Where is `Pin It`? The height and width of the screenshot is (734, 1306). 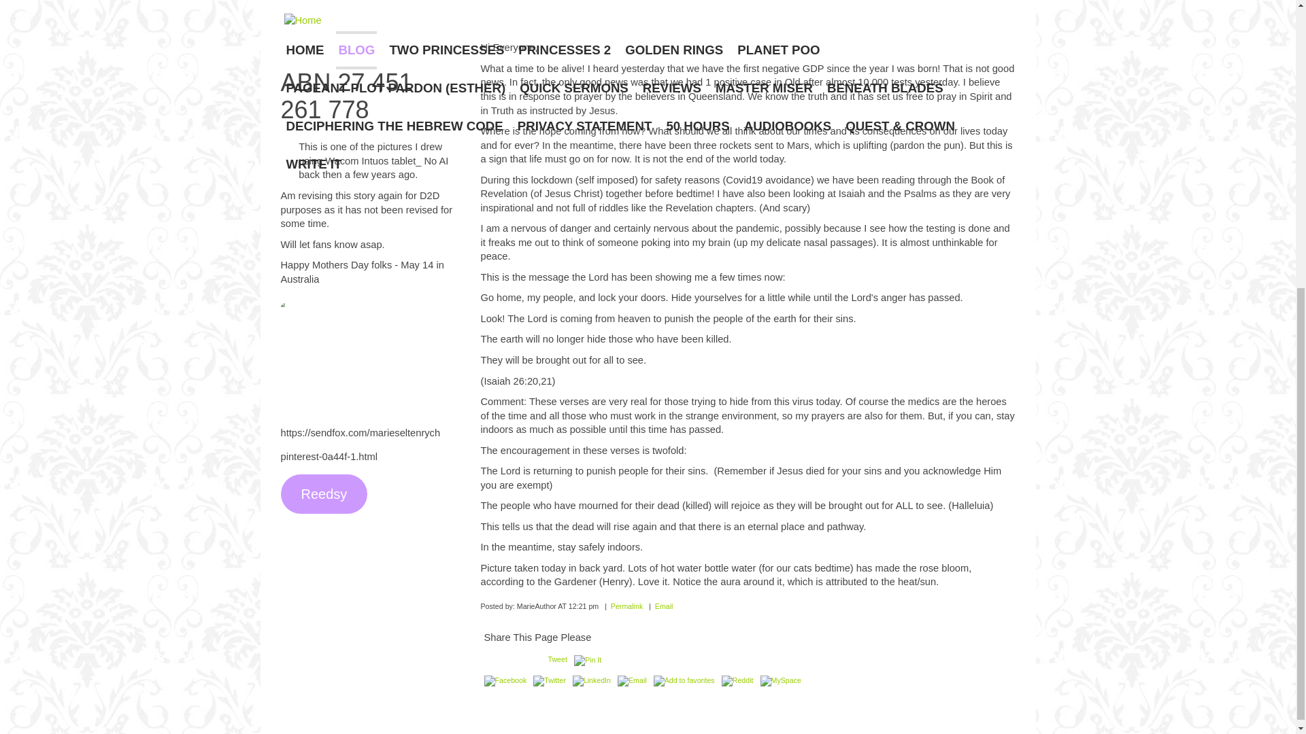
Pin It is located at coordinates (588, 661).